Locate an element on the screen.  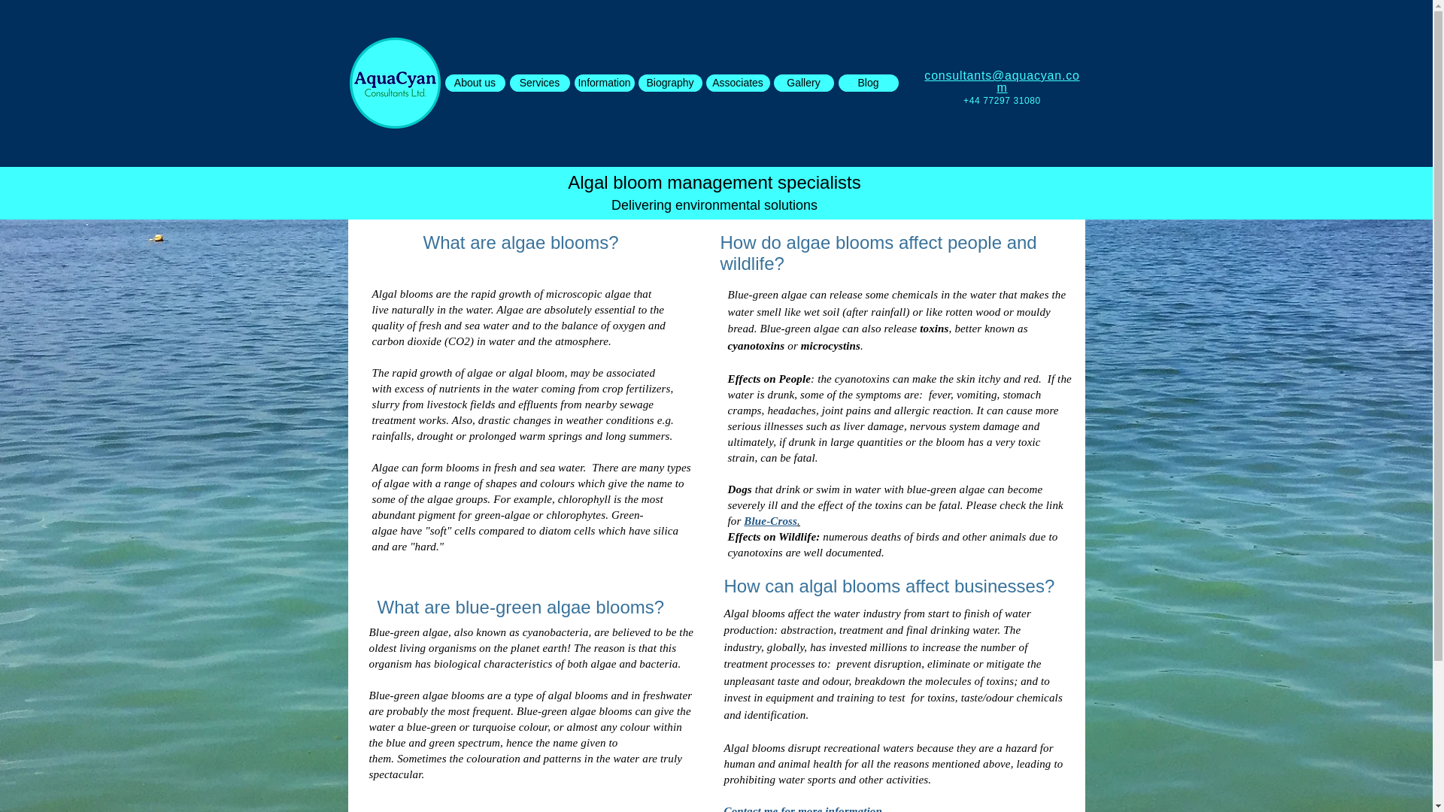
Associates is located at coordinates (737, 83).